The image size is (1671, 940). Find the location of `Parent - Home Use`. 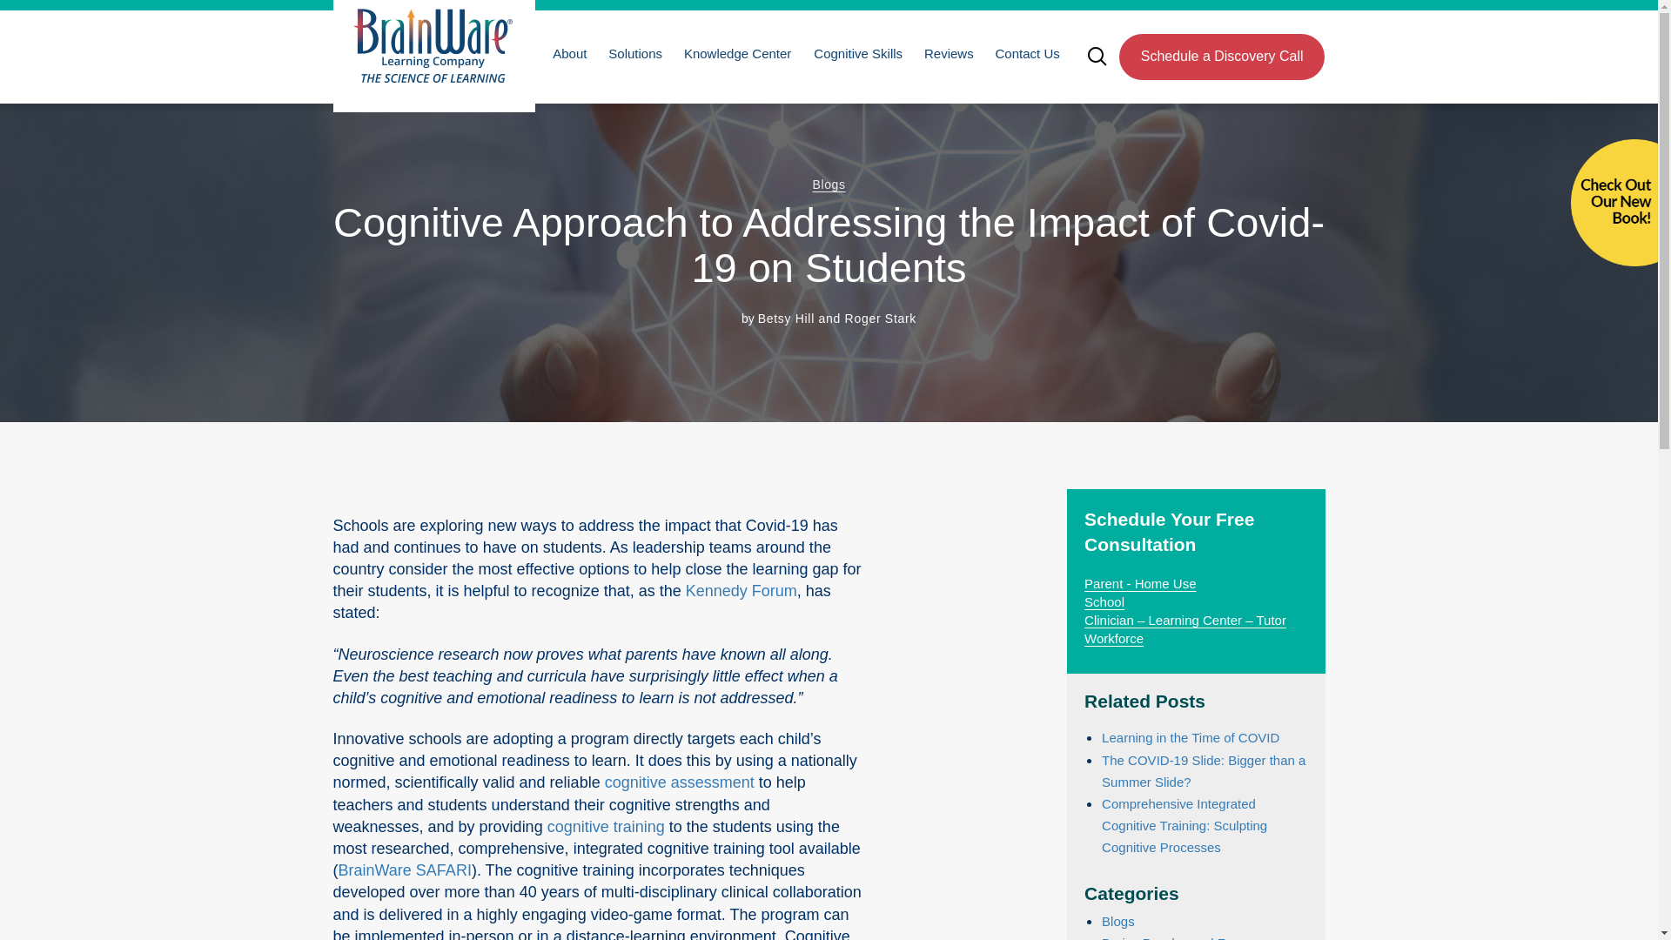

Parent - Home Use is located at coordinates (1140, 583).